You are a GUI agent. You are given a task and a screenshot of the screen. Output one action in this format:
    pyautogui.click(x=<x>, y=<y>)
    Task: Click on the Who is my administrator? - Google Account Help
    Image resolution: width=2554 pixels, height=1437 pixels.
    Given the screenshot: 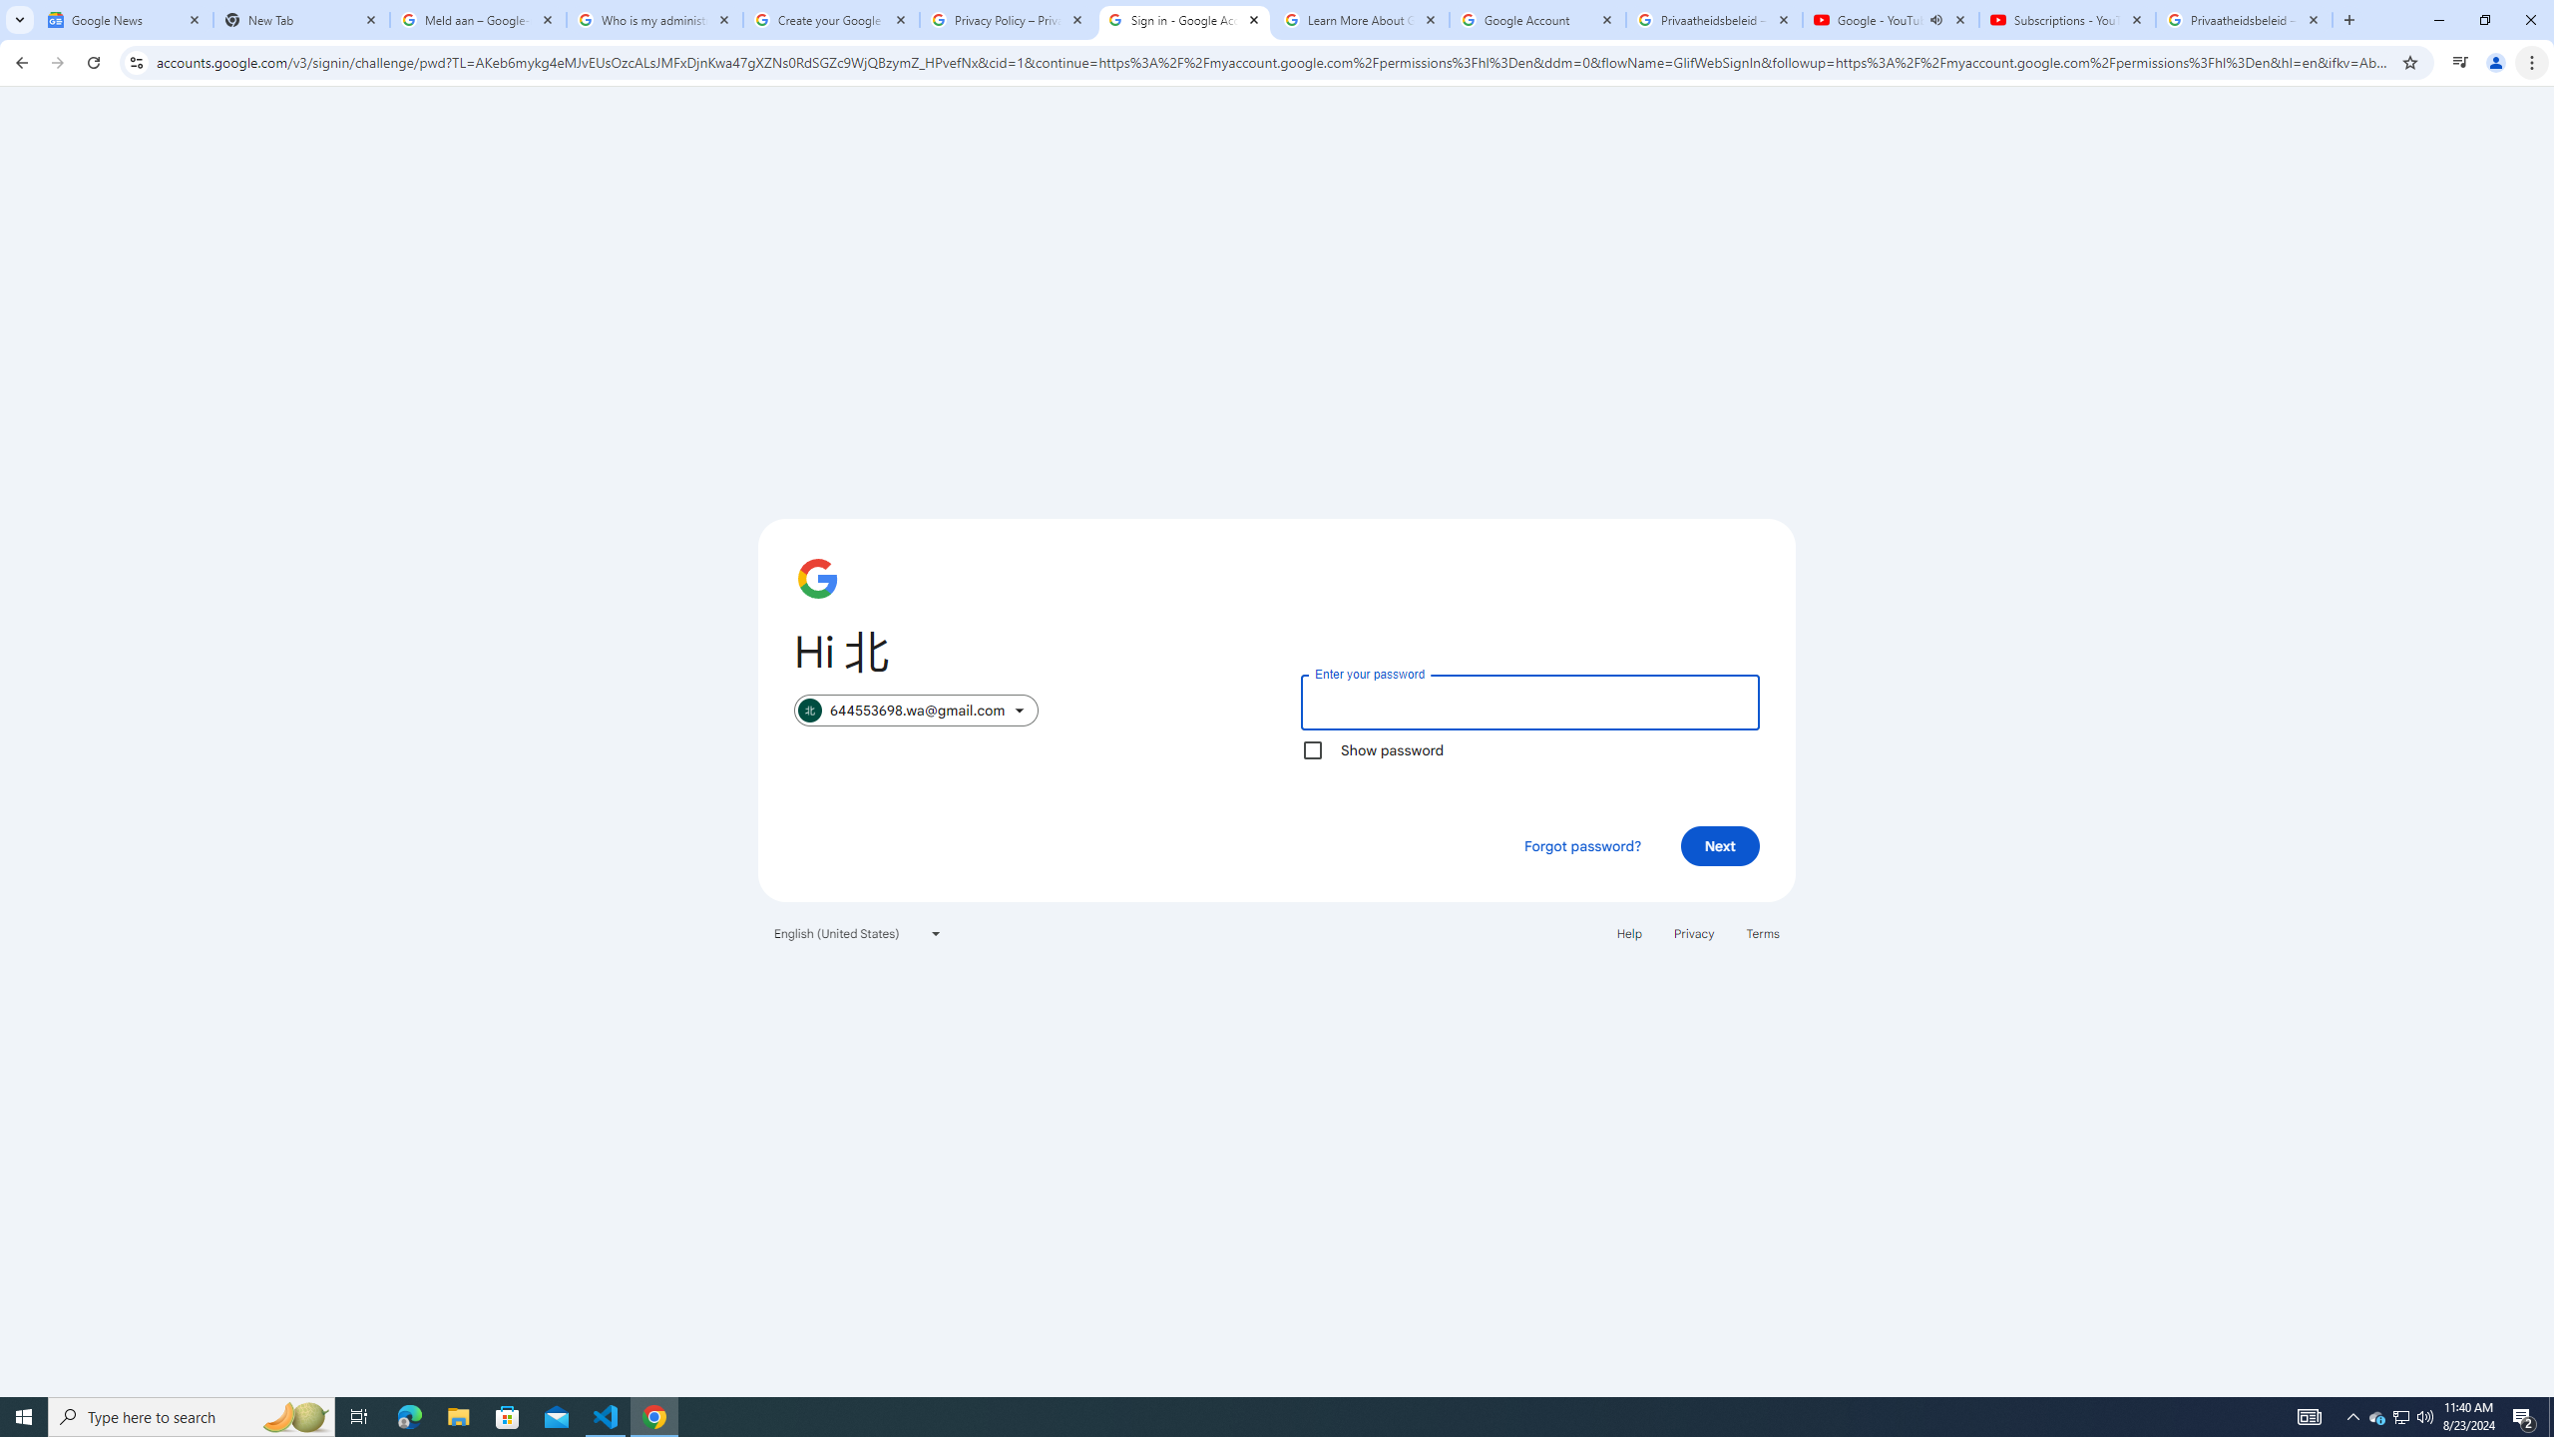 What is the action you would take?
    pyautogui.click(x=654, y=20)
    